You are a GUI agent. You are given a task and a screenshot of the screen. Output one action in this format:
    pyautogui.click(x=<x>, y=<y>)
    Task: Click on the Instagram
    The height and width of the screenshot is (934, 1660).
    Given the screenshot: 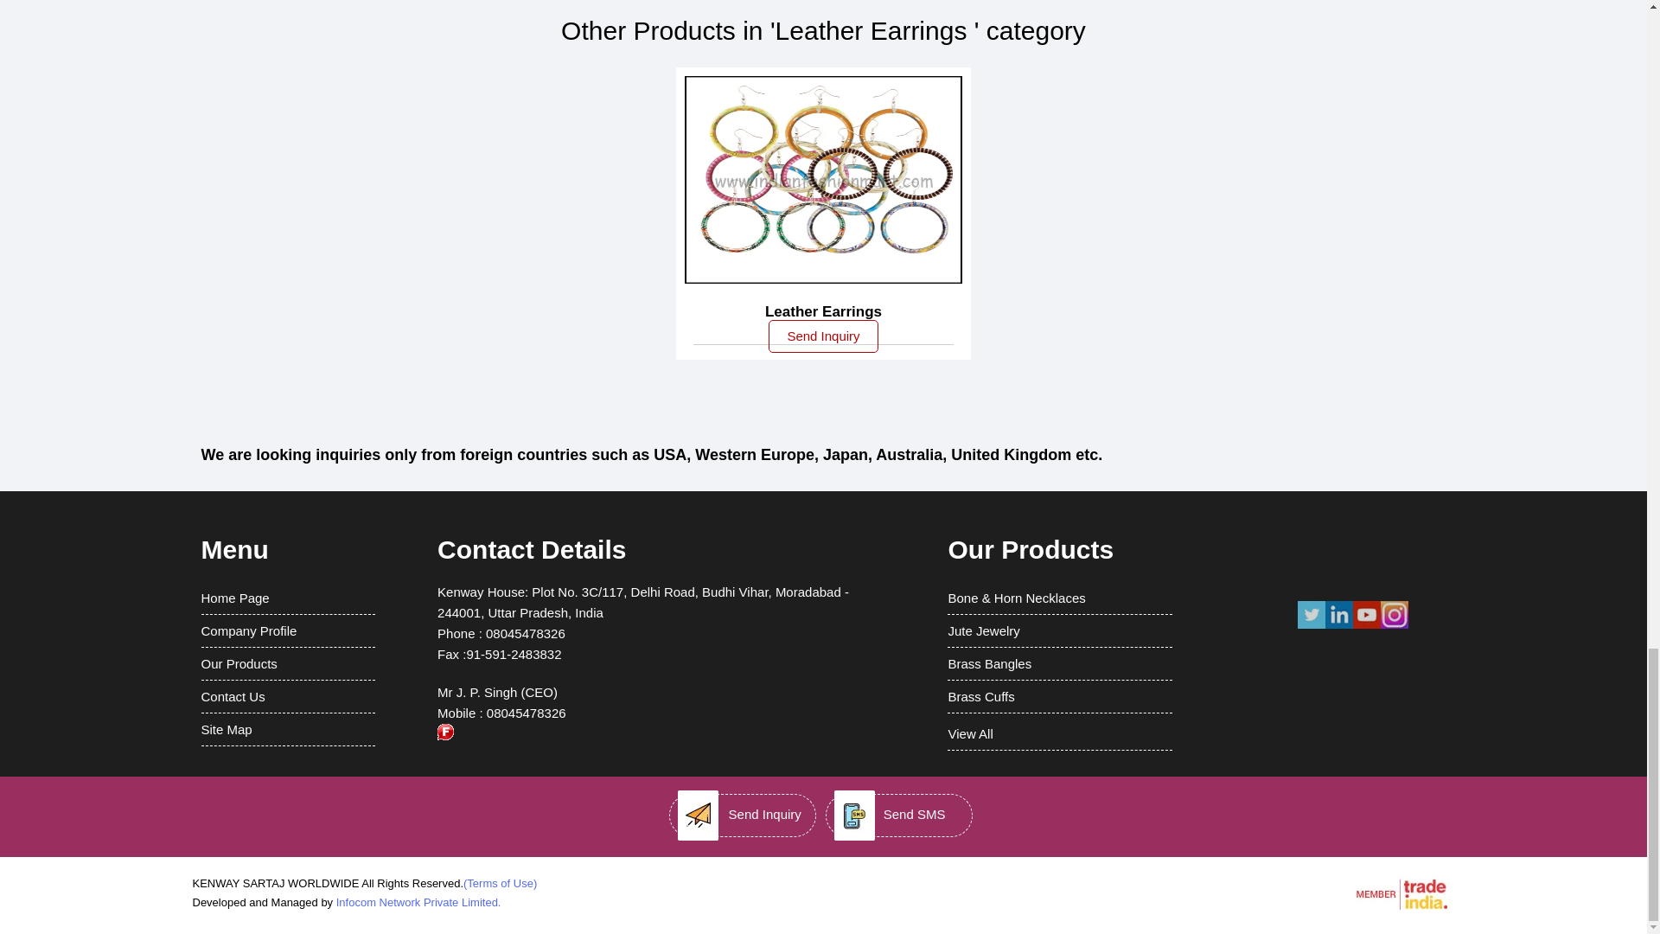 What is the action you would take?
    pyautogui.click(x=1394, y=626)
    